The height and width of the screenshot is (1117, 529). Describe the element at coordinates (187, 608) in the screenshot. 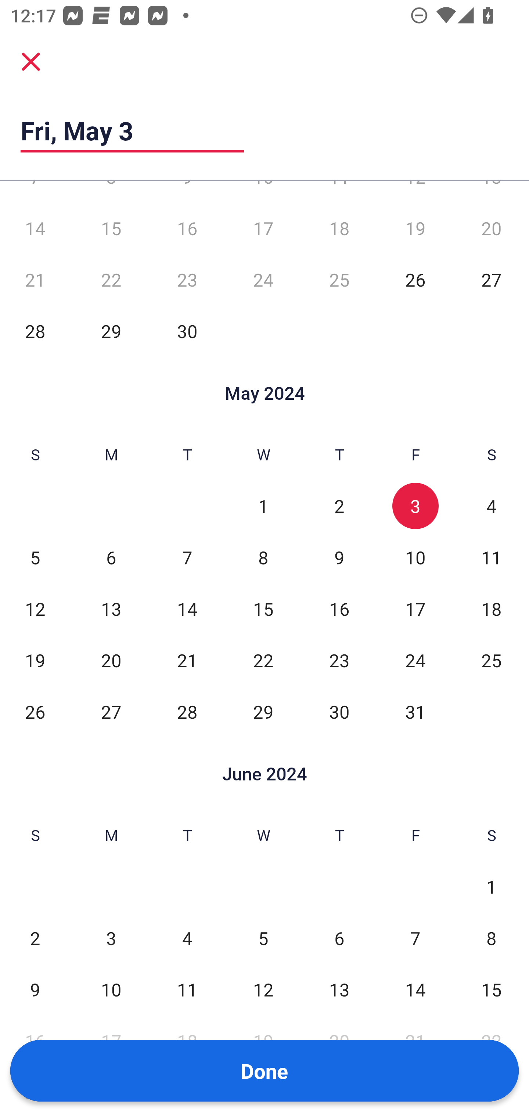

I see `14 Tue, May 14, Not Selected` at that location.